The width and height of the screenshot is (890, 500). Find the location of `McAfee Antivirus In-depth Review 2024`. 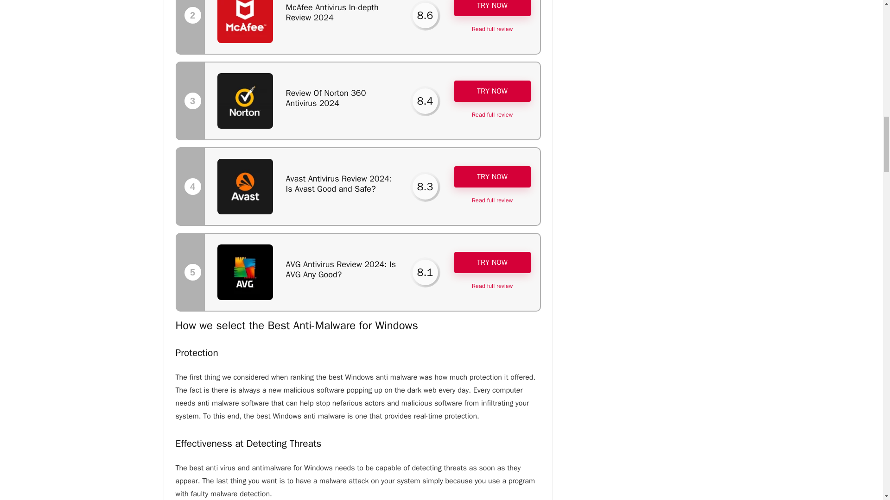

McAfee Antivirus In-depth Review 2024 is located at coordinates (332, 12).